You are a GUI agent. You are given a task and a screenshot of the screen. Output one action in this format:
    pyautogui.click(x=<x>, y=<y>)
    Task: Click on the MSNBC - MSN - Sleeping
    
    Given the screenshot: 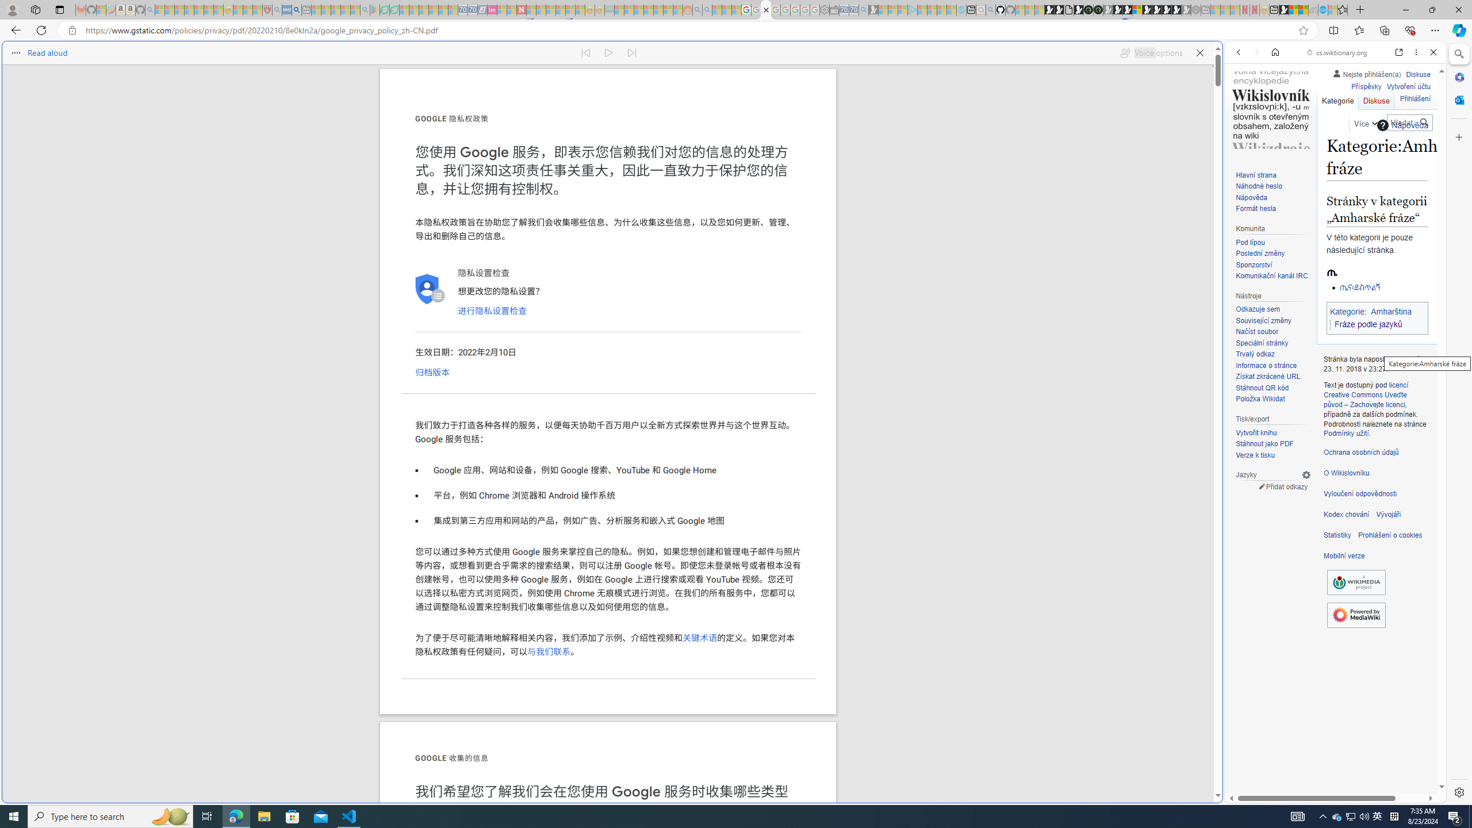 What is the action you would take?
    pyautogui.click(x=619, y=10)
    